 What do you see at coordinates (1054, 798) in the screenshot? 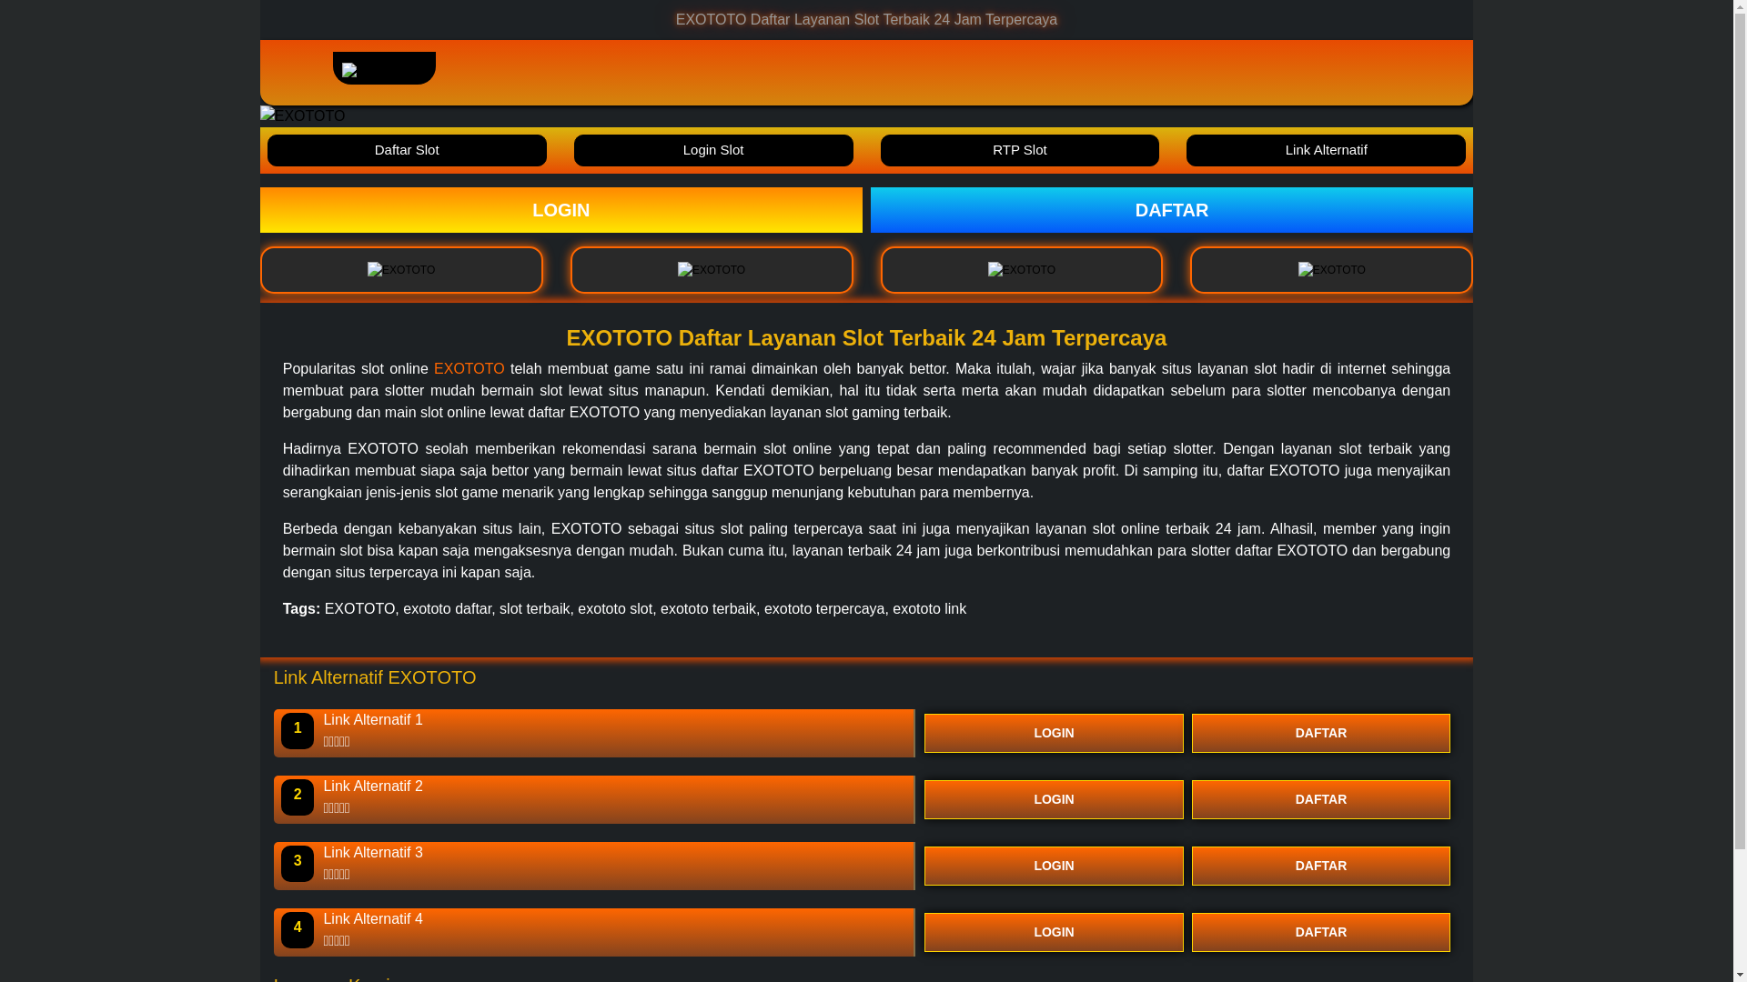
I see `LOGIN` at bounding box center [1054, 798].